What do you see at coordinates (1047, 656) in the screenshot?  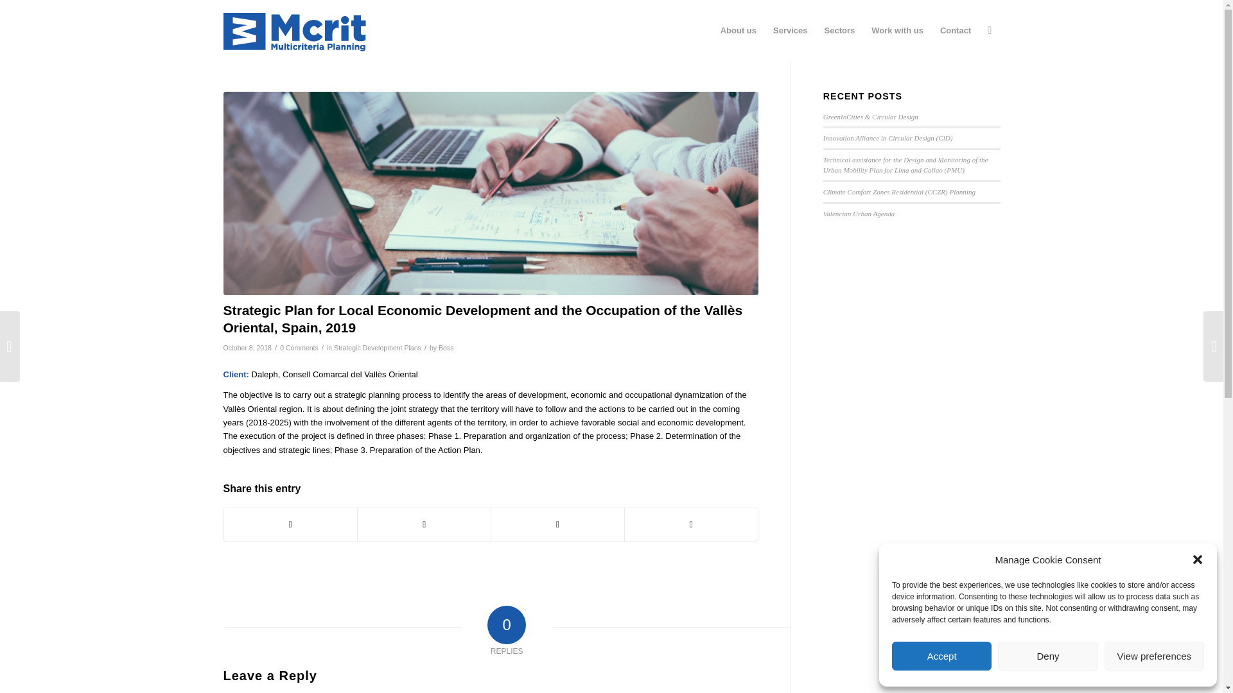 I see `Deny` at bounding box center [1047, 656].